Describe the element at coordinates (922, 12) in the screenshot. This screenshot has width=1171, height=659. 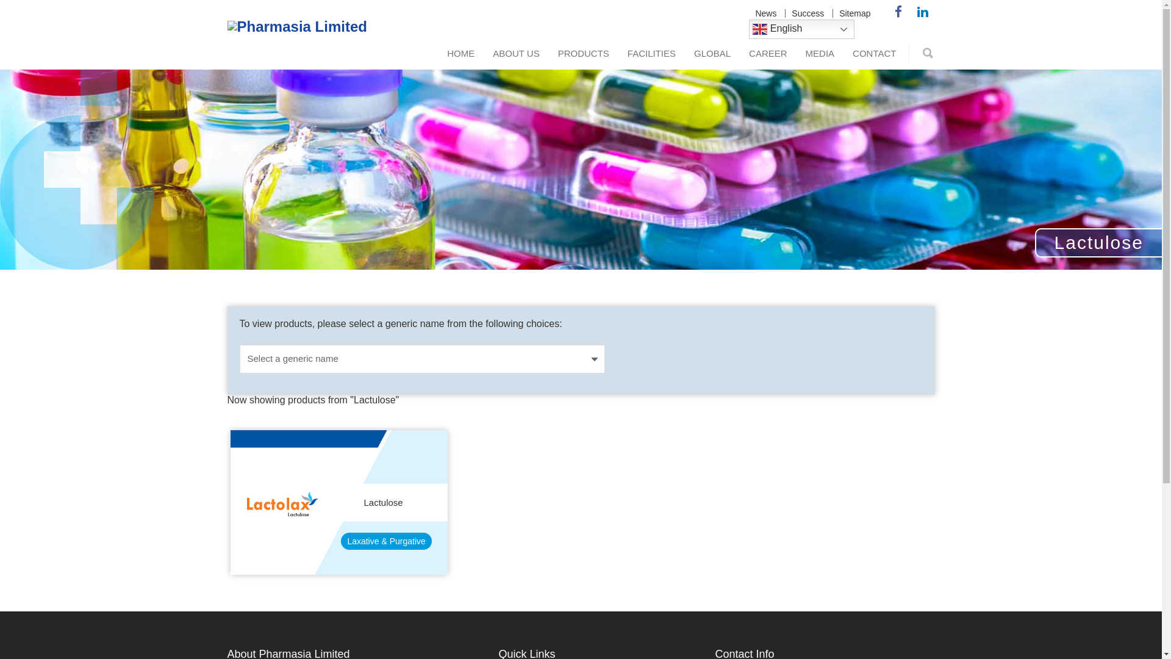
I see `LinkedIn` at that location.